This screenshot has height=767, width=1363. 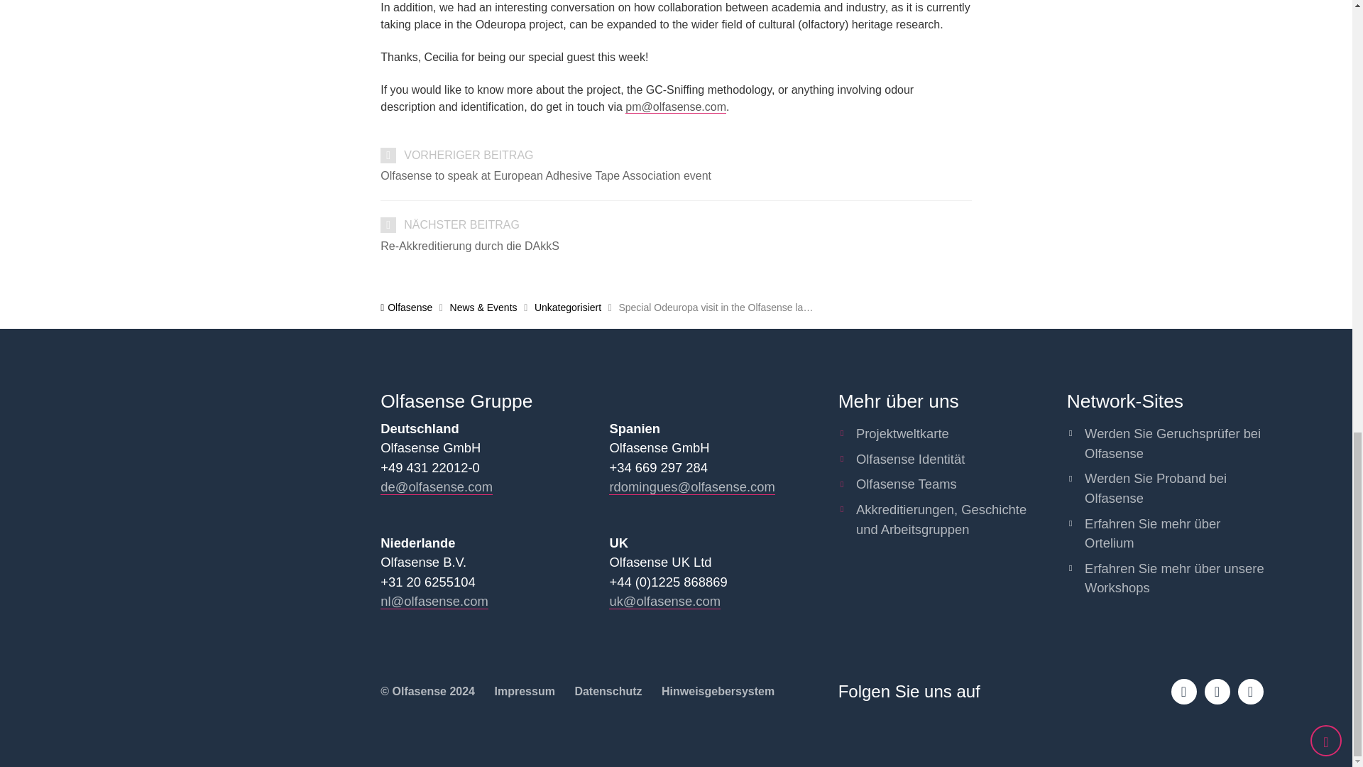 I want to click on Go to Olfasense., so click(x=406, y=307).